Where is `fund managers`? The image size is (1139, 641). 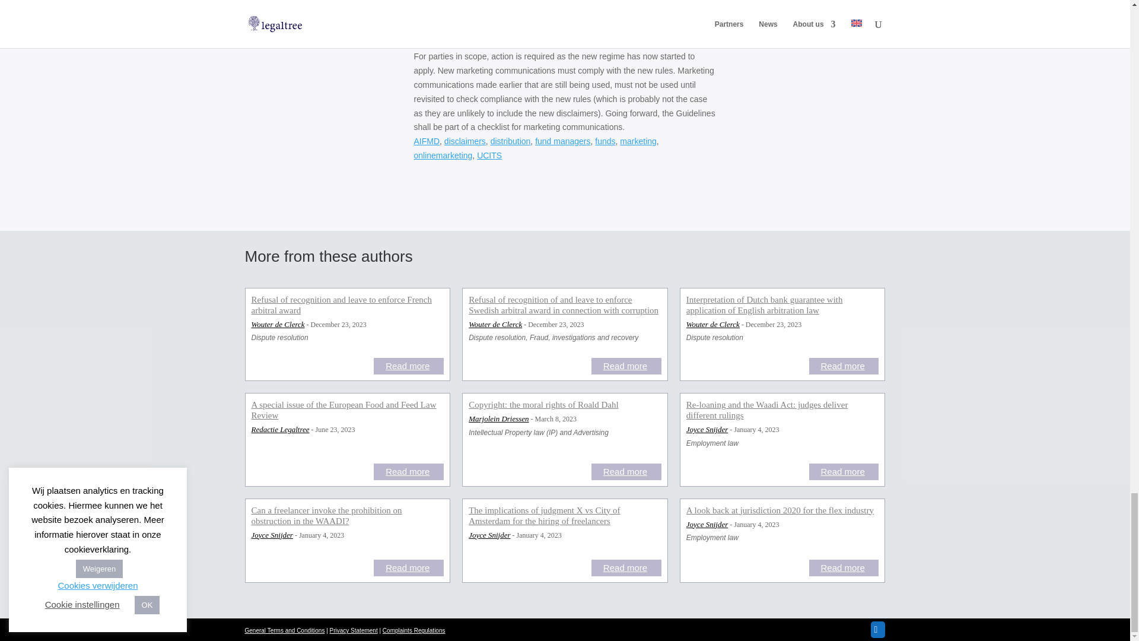
fund managers is located at coordinates (562, 141).